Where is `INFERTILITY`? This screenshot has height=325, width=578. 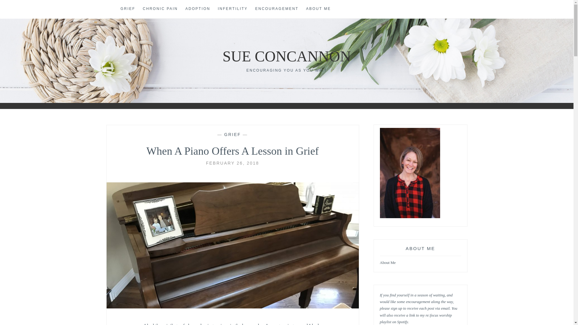
INFERTILITY is located at coordinates (233, 9).